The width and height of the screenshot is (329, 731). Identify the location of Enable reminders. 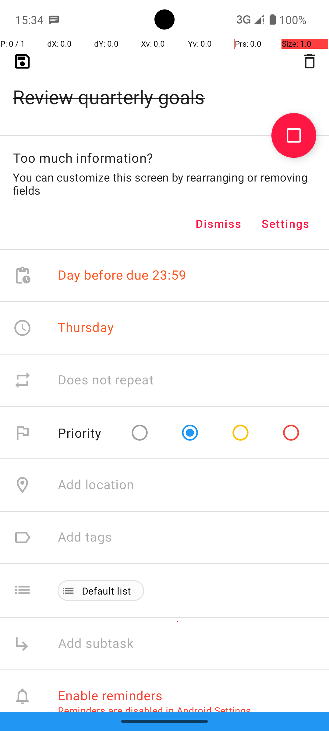
(110, 695).